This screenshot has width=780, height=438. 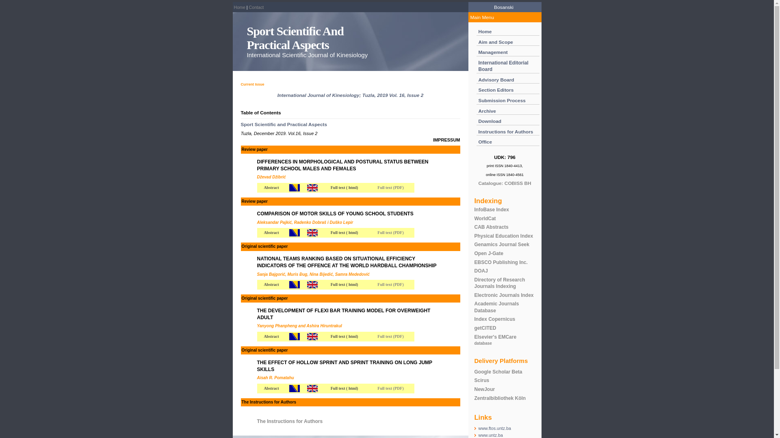 What do you see at coordinates (502, 101) in the screenshot?
I see `Submission Process` at bounding box center [502, 101].